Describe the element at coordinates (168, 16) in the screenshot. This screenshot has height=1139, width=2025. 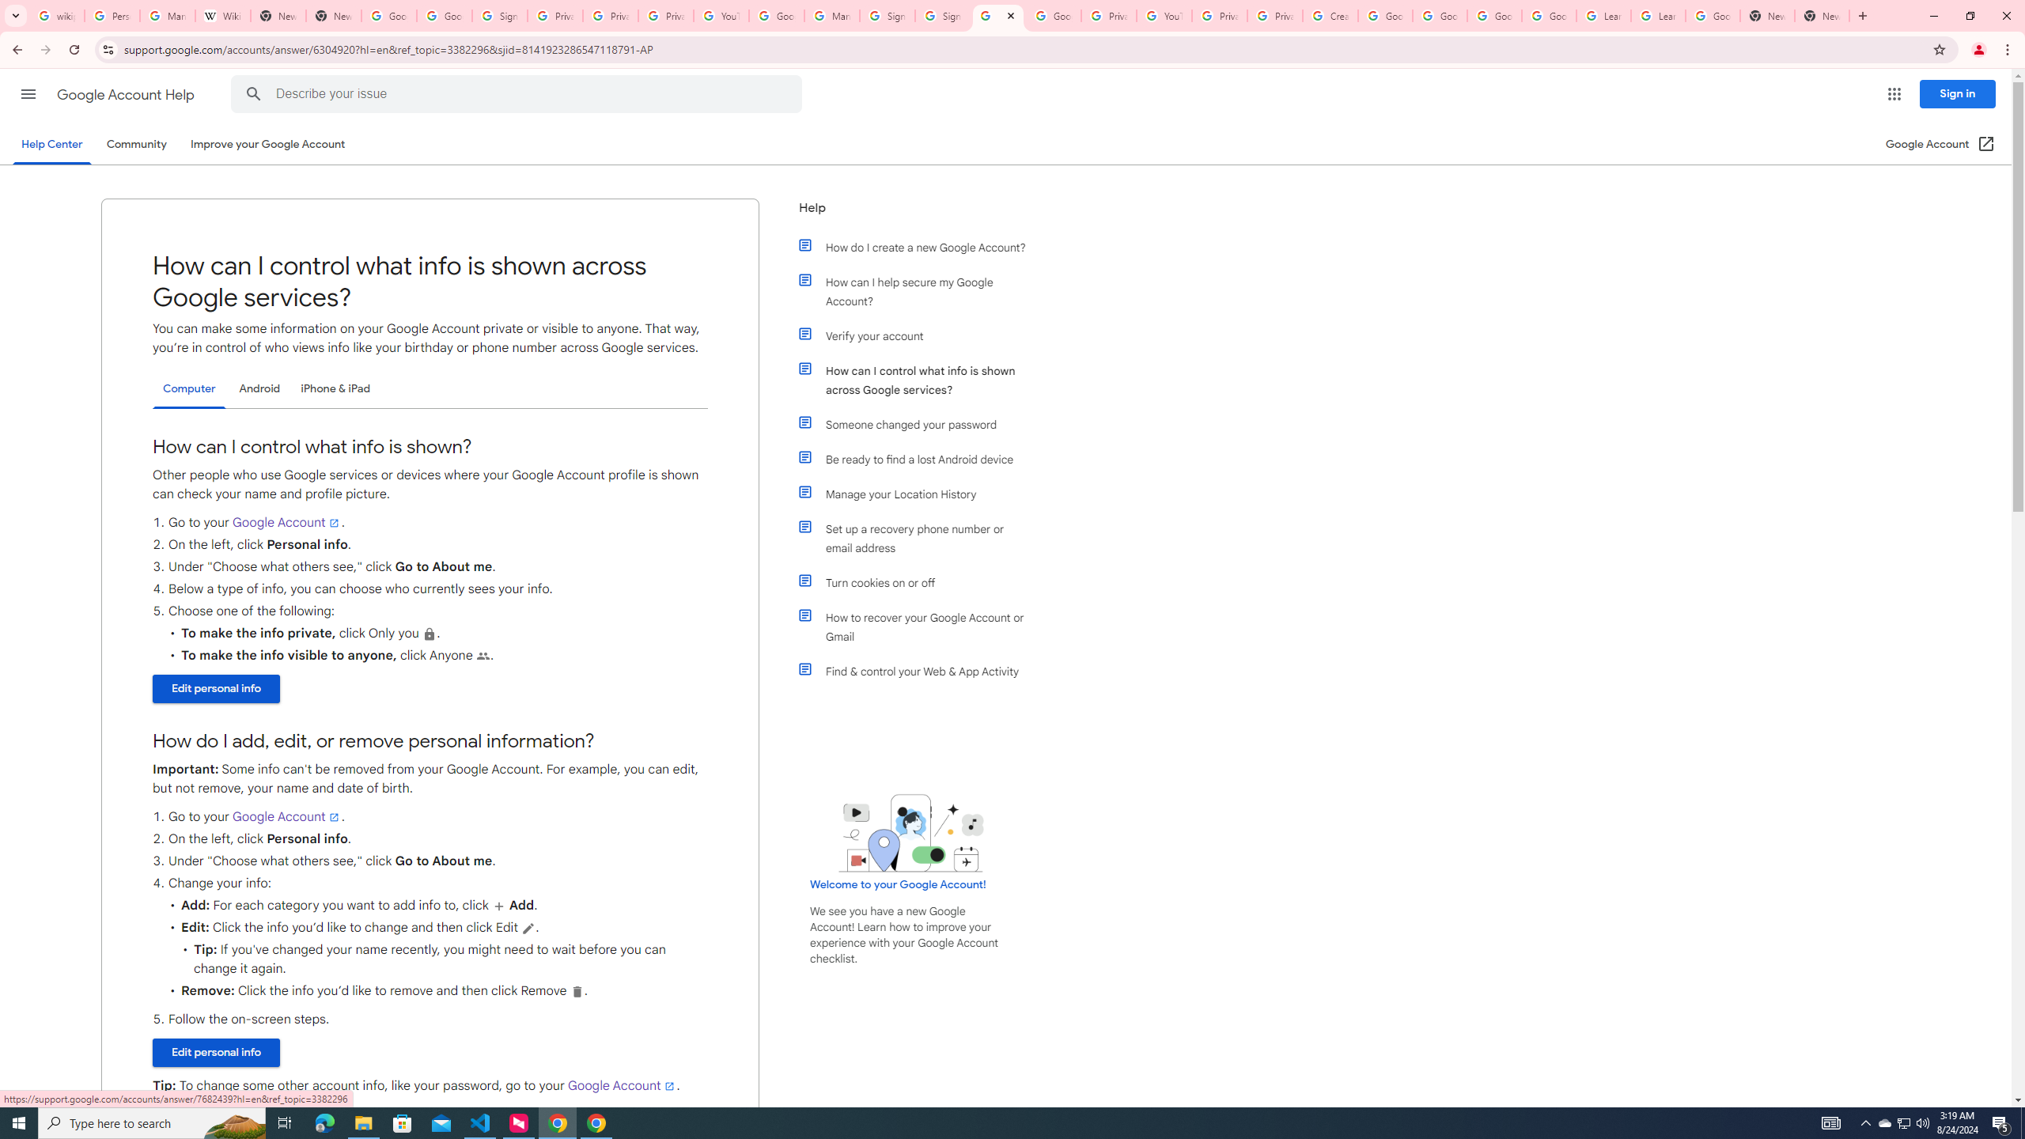
I see `Manage your Location History - Google Search Help` at that location.